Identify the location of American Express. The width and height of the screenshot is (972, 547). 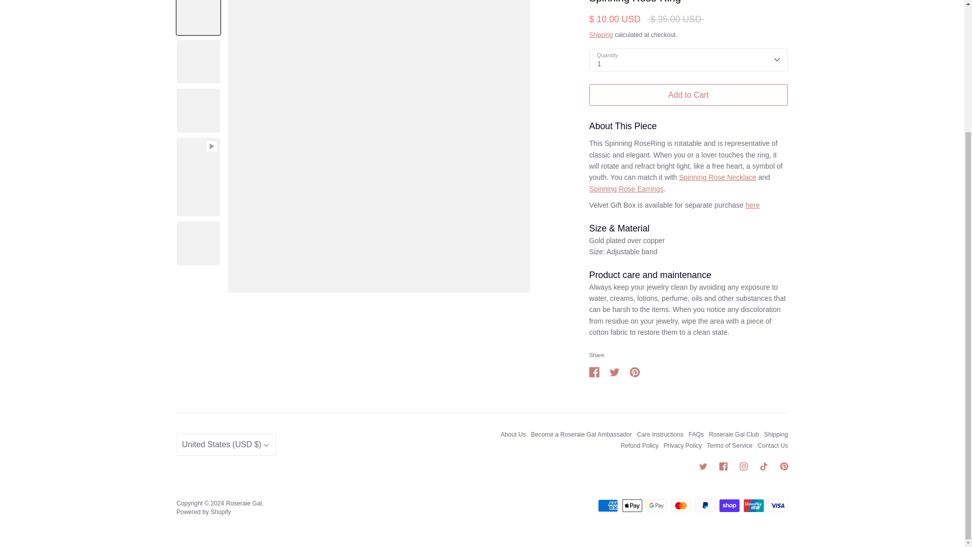
(607, 505).